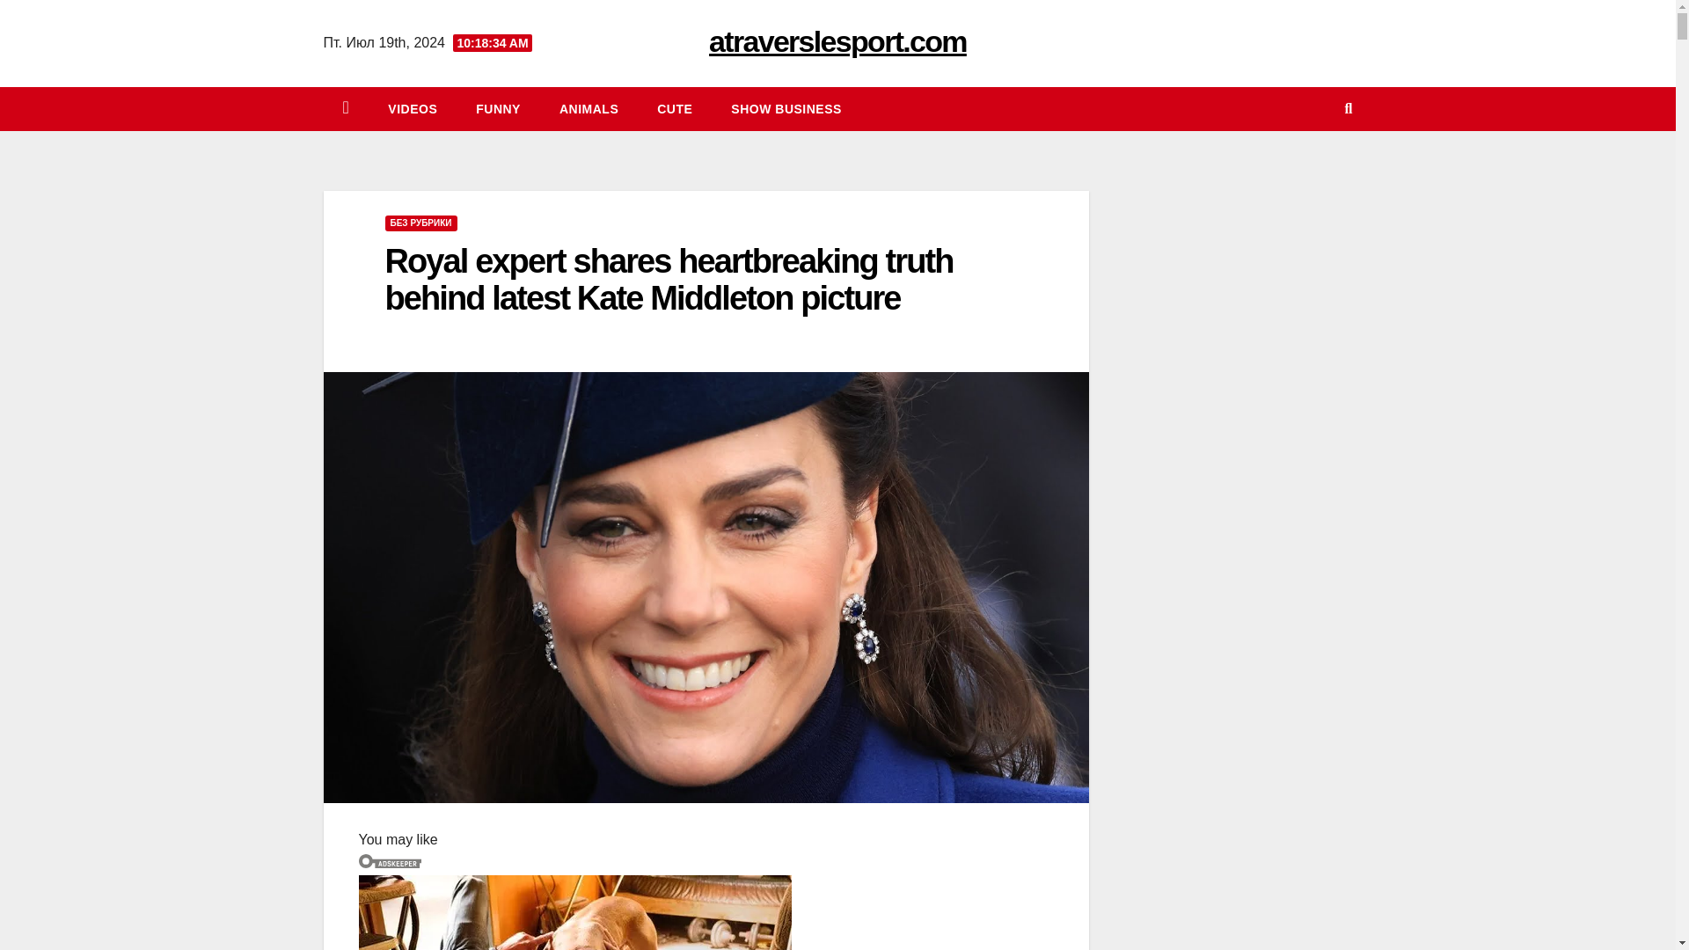 Image resolution: width=1689 pixels, height=950 pixels. I want to click on SHOW BUSINESS, so click(786, 109).